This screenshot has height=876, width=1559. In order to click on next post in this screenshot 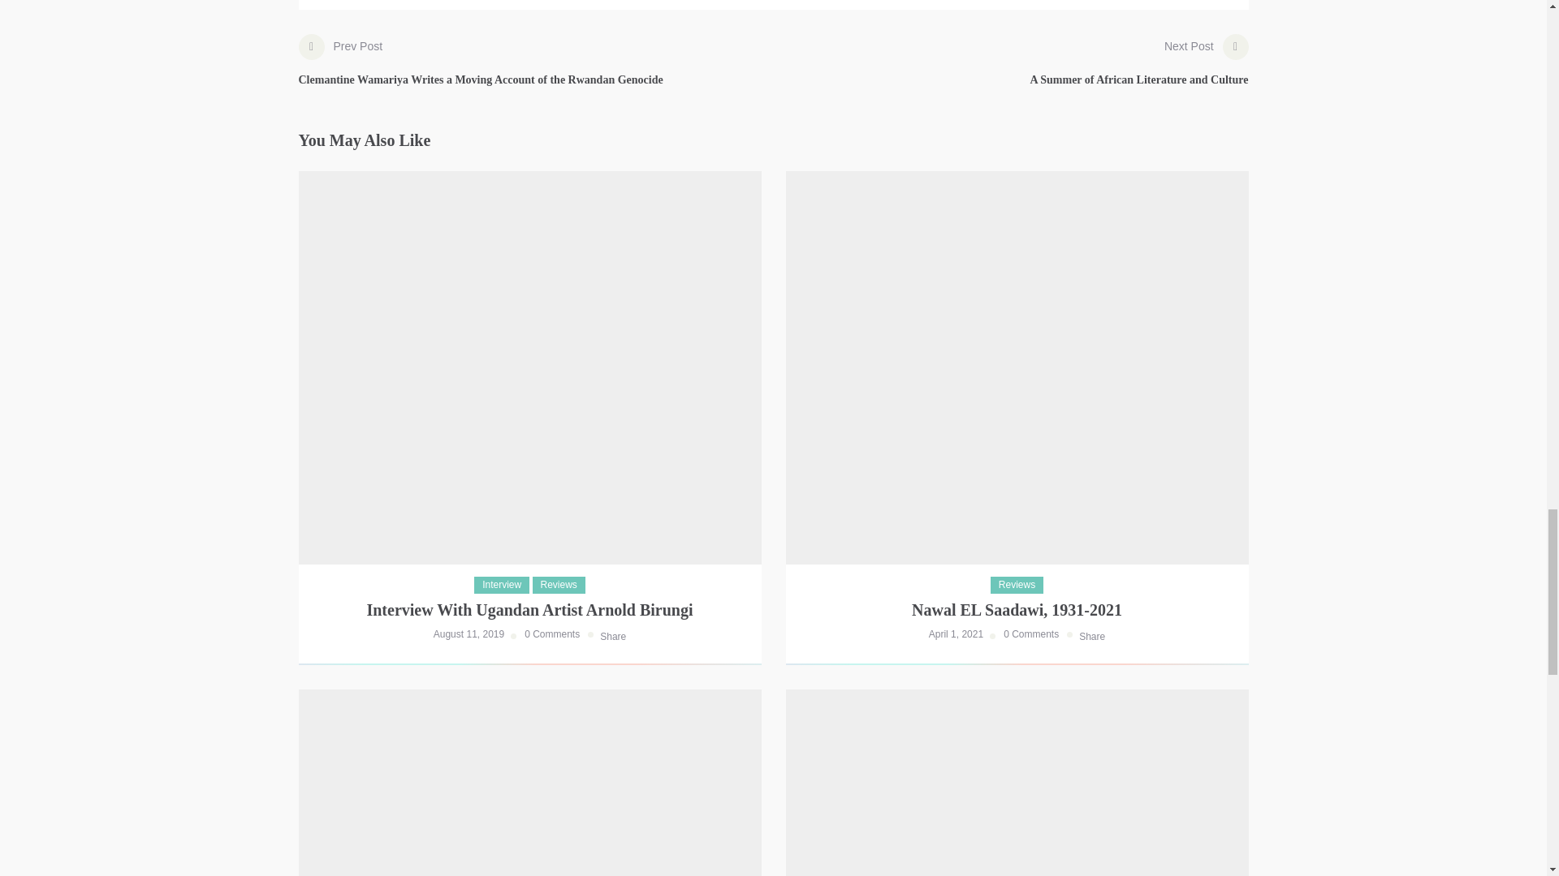, I will do `click(1138, 69)`.